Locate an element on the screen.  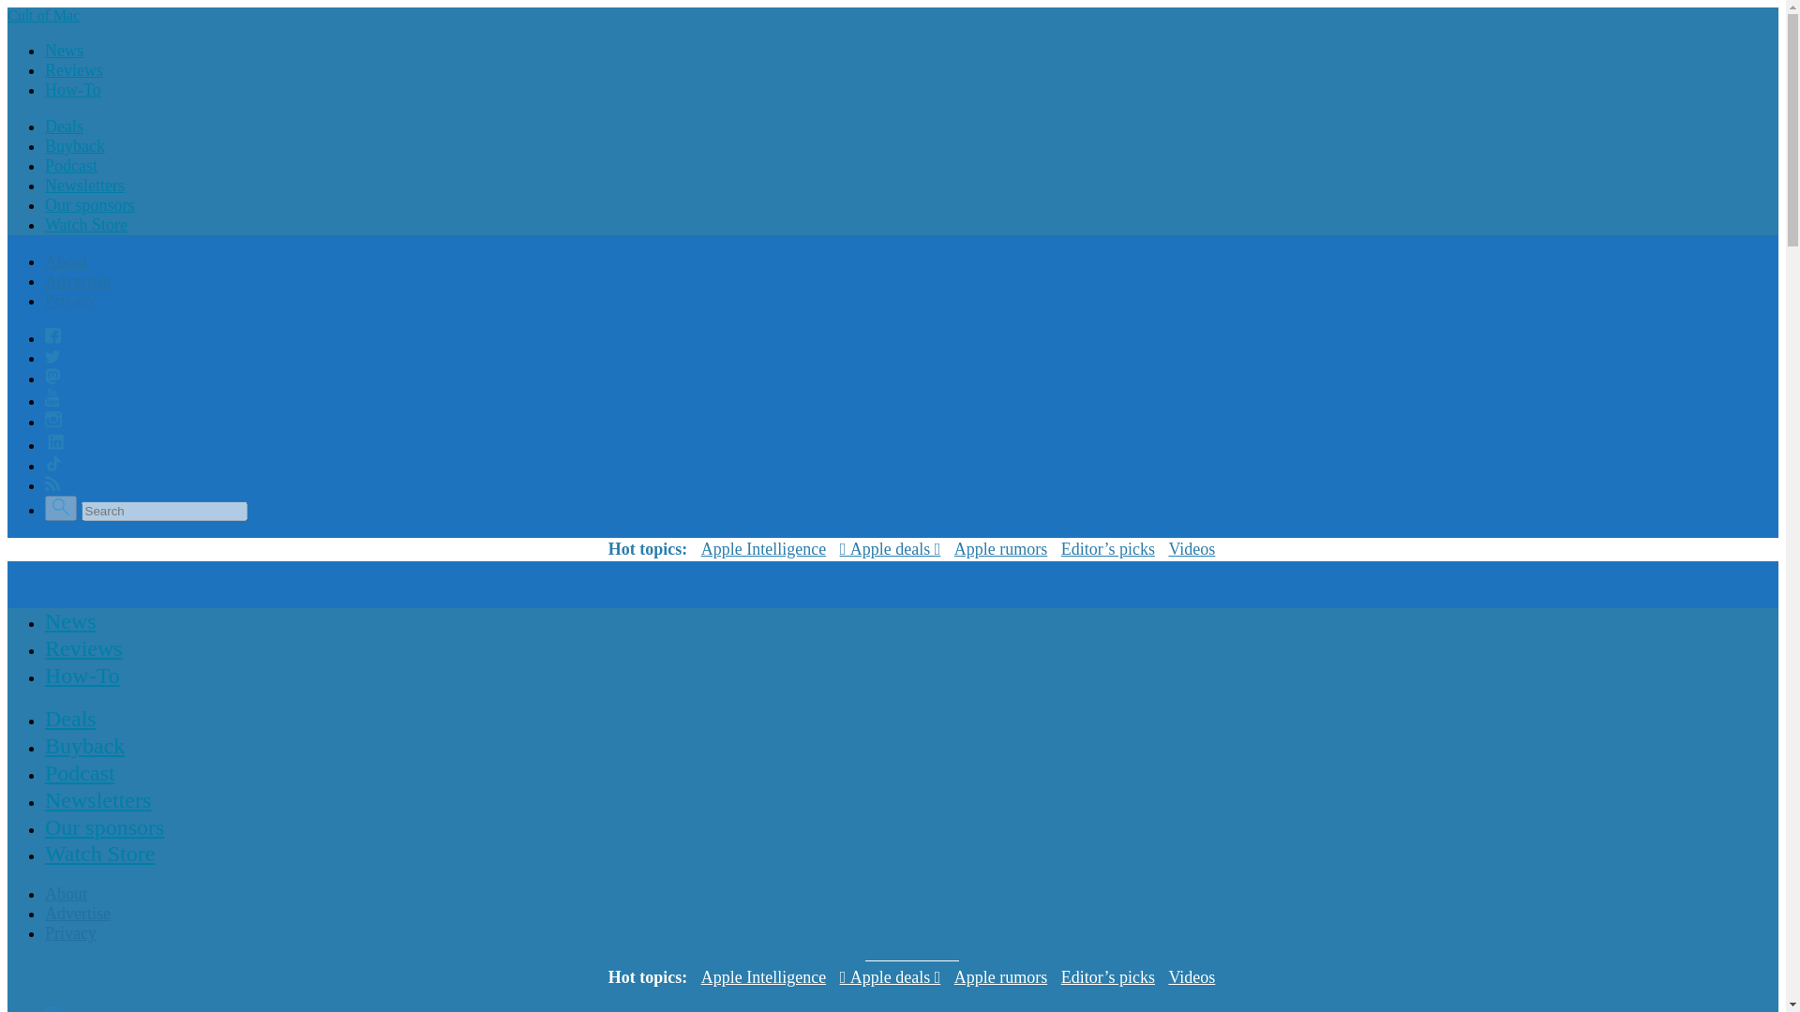
Buyback is located at coordinates (75, 146).